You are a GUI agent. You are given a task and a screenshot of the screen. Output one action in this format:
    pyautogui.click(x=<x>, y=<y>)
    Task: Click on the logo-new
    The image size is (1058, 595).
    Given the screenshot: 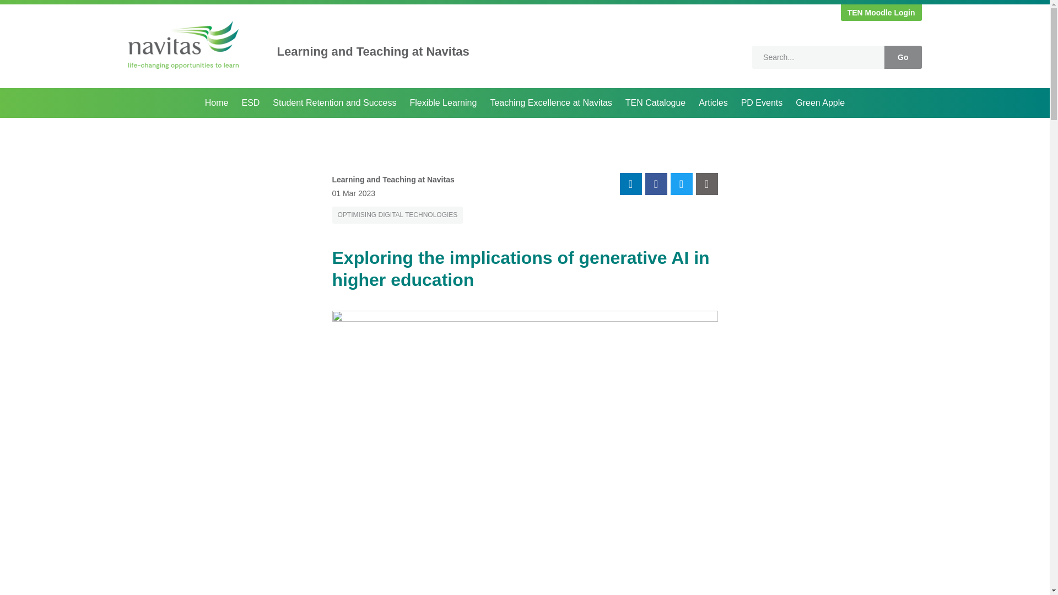 What is the action you would take?
    pyautogui.click(x=183, y=45)
    